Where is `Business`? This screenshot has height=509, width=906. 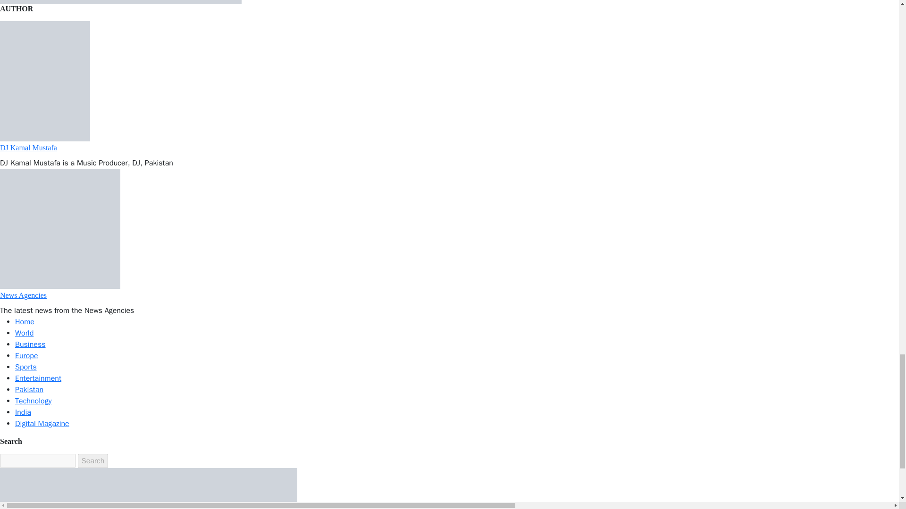
Business is located at coordinates (30, 344).